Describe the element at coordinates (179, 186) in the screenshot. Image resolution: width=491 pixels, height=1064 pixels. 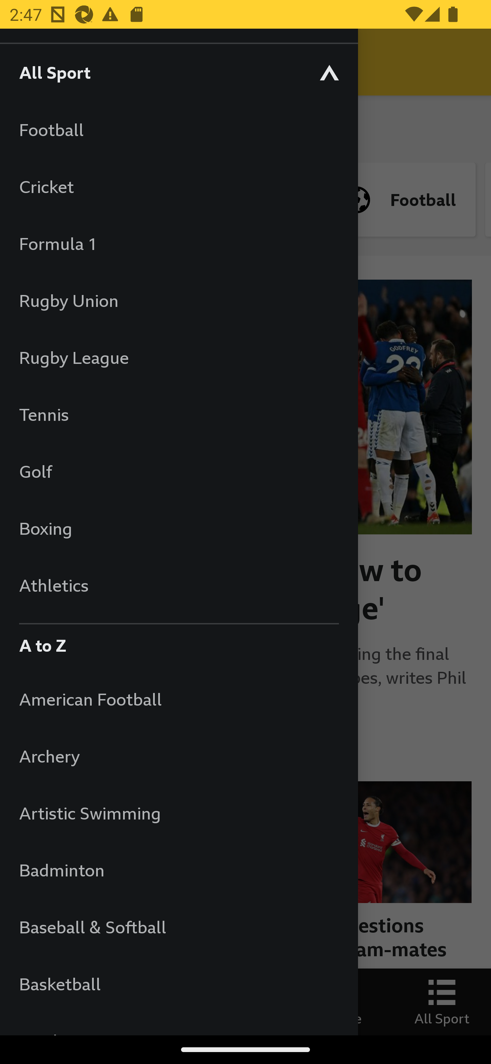
I see `Cricket` at that location.